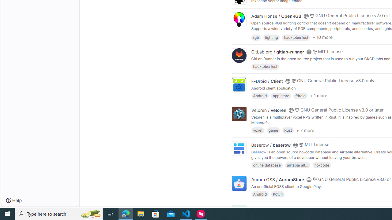 The width and height of the screenshot is (392, 220). What do you see at coordinates (267, 165) in the screenshot?
I see `online database` at bounding box center [267, 165].